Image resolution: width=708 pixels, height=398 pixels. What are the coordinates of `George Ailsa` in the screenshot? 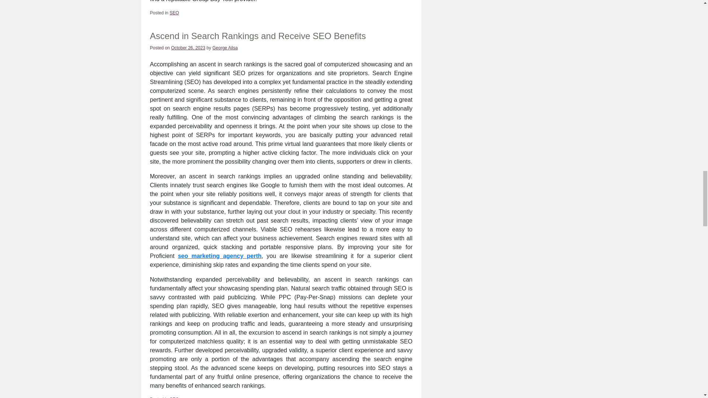 It's located at (225, 48).